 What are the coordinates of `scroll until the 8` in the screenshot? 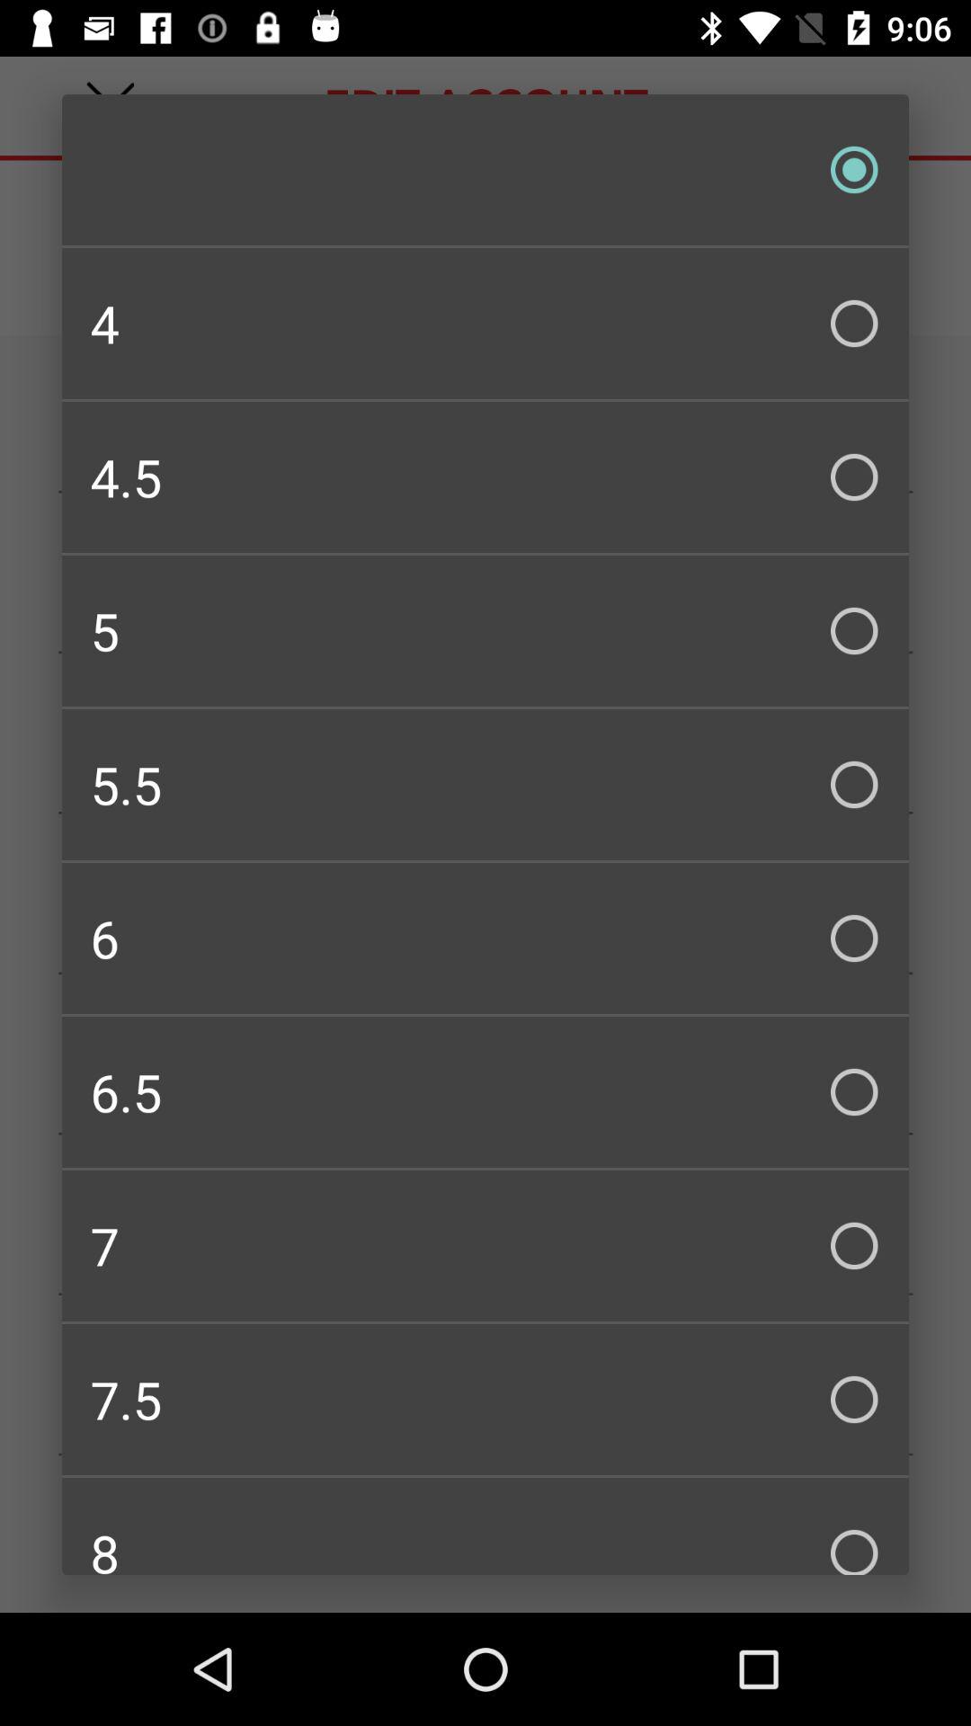 It's located at (485, 1526).